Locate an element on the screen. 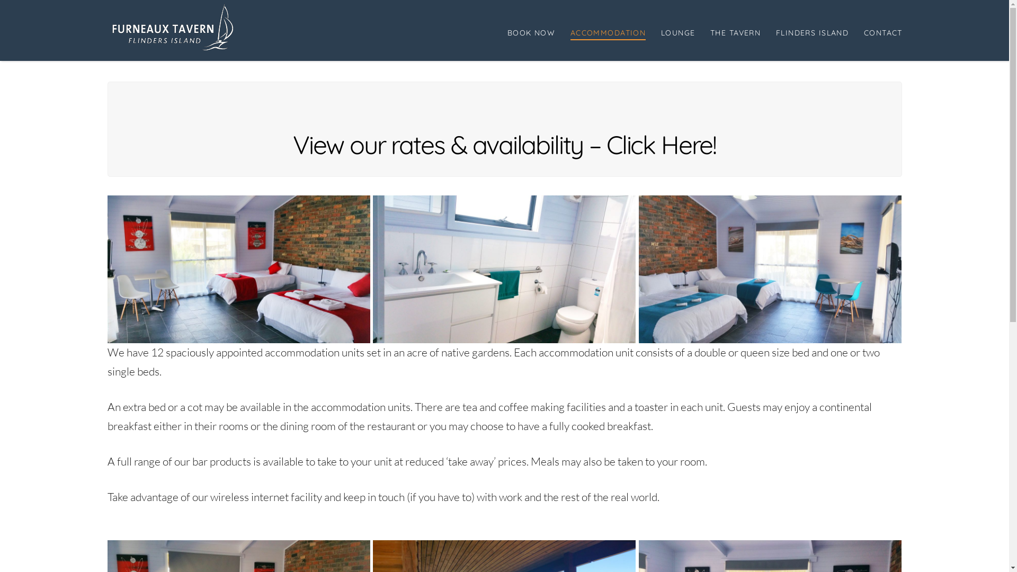 This screenshot has height=572, width=1017. Flinders Island Accommodation & kipli Restaurant is located at coordinates (174, 26).